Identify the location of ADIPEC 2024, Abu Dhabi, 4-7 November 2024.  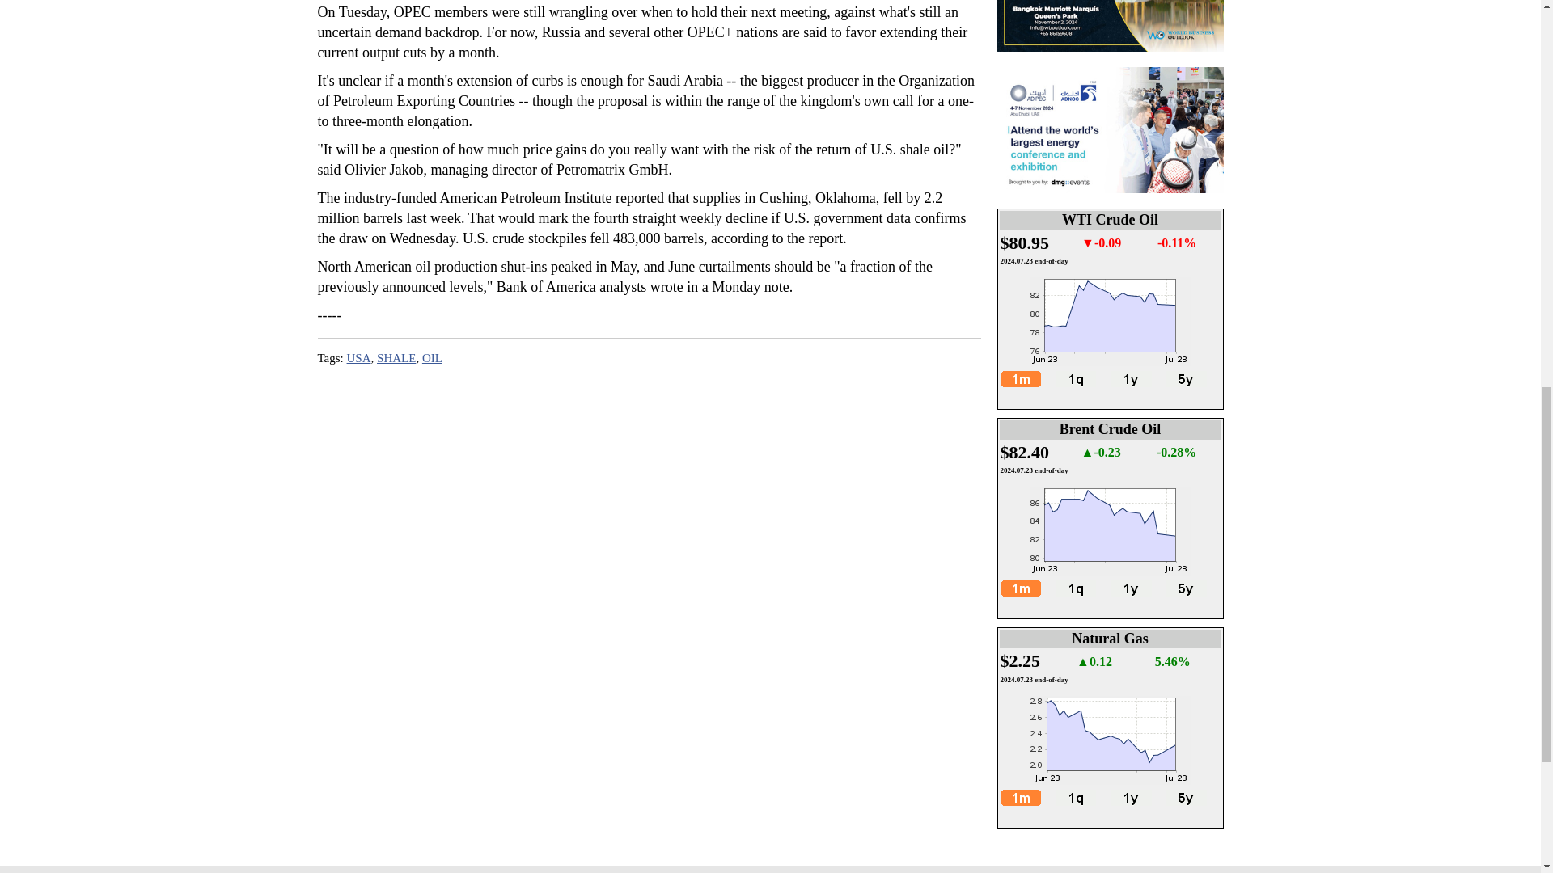
(1110, 272).